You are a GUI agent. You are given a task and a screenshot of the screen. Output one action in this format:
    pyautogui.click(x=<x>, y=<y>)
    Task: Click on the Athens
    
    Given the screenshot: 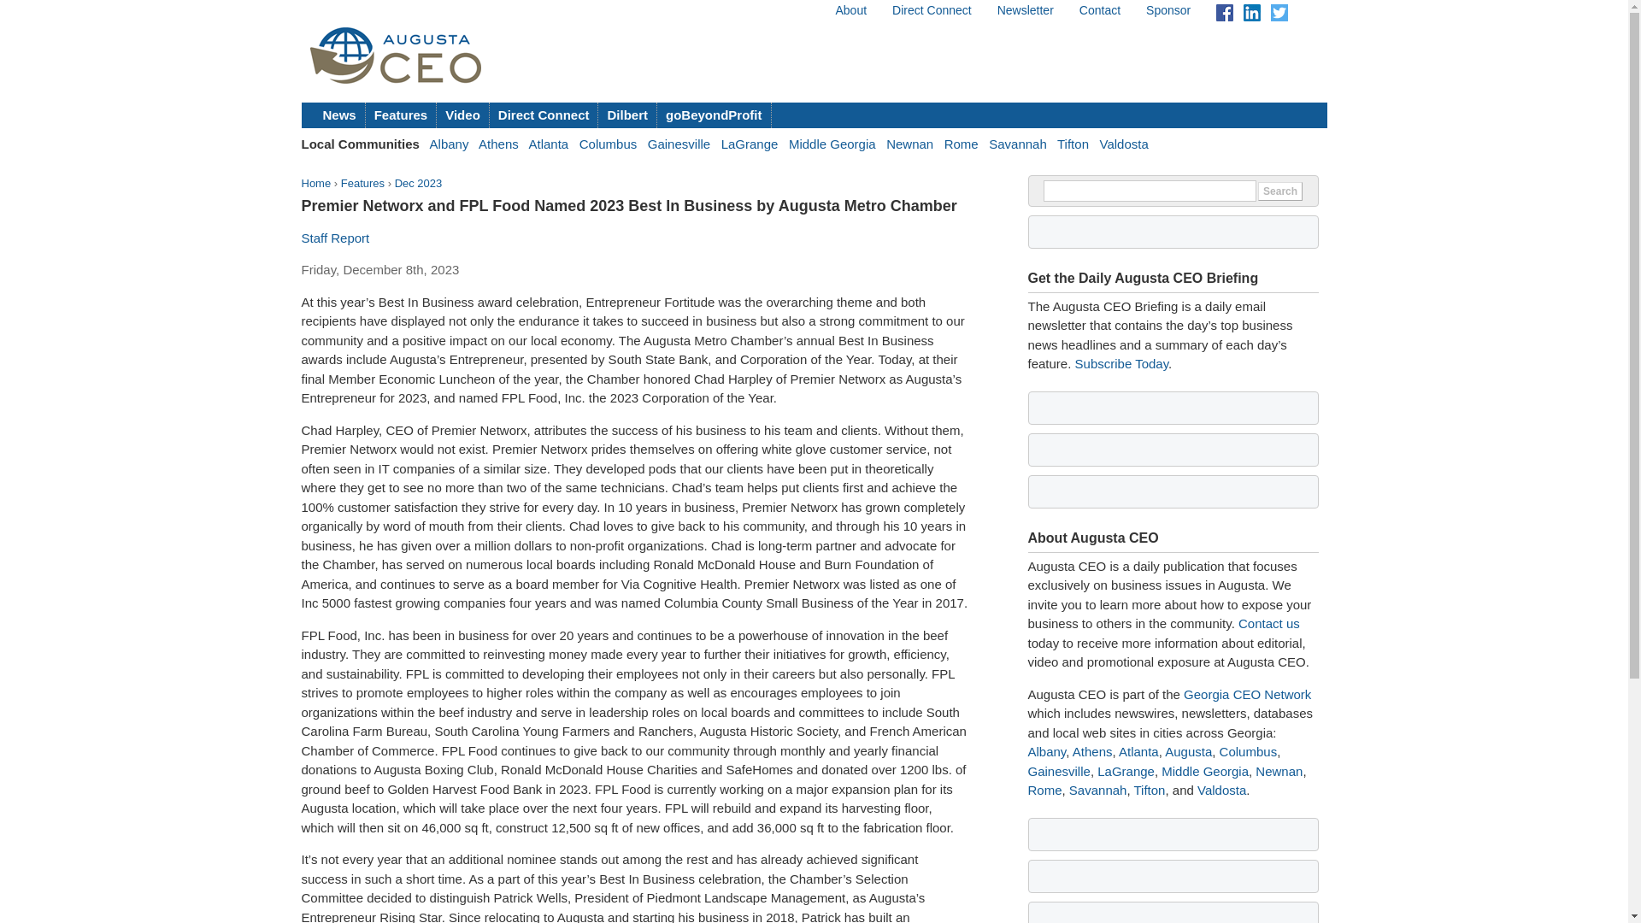 What is the action you would take?
    pyautogui.click(x=498, y=144)
    